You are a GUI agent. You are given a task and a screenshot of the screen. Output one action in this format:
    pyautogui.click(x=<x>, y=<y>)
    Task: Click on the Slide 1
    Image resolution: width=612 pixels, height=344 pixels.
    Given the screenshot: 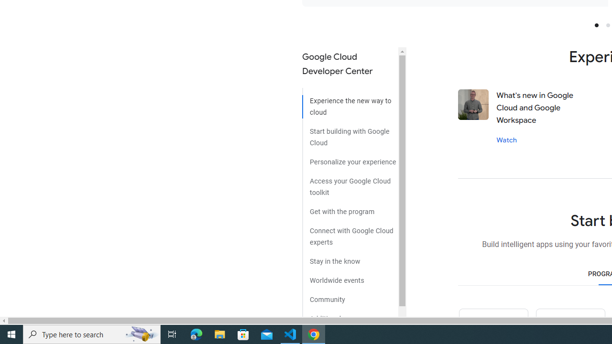 What is the action you would take?
    pyautogui.click(x=596, y=25)
    